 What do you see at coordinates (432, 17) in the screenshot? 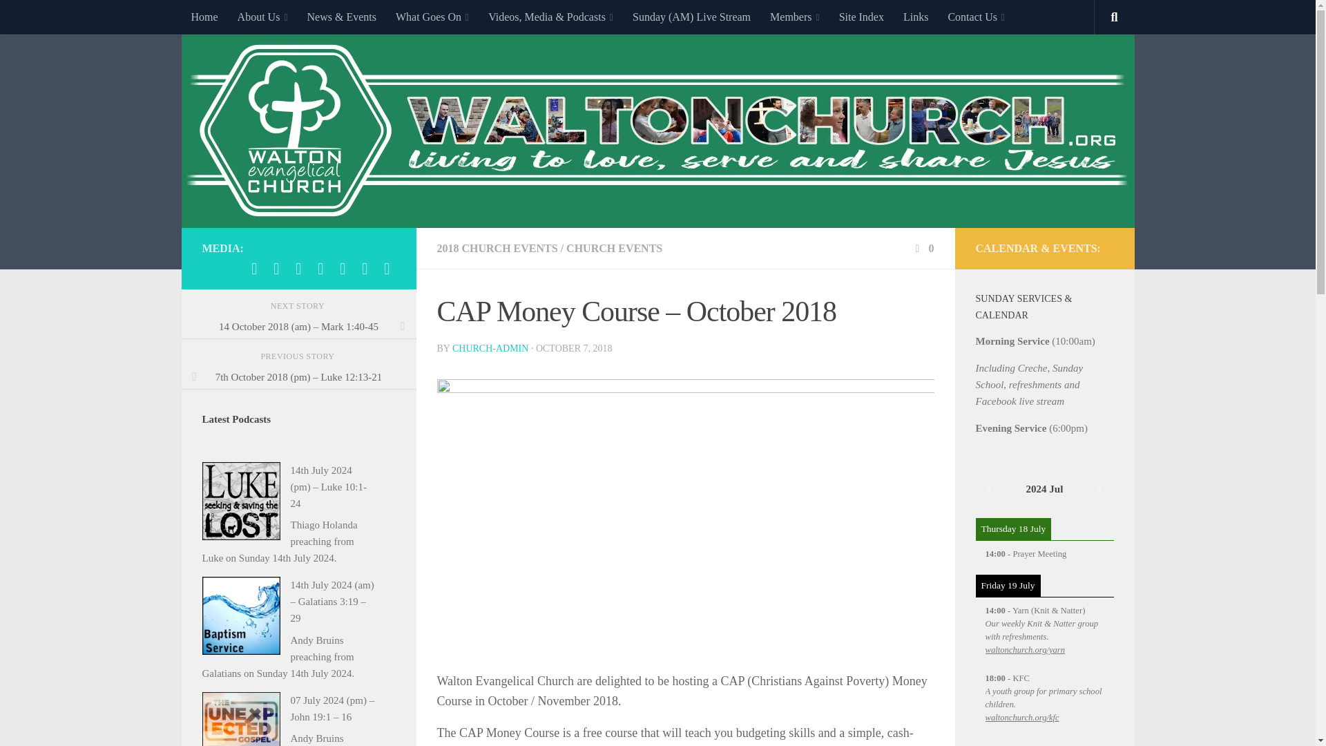
I see `What Goes On` at bounding box center [432, 17].